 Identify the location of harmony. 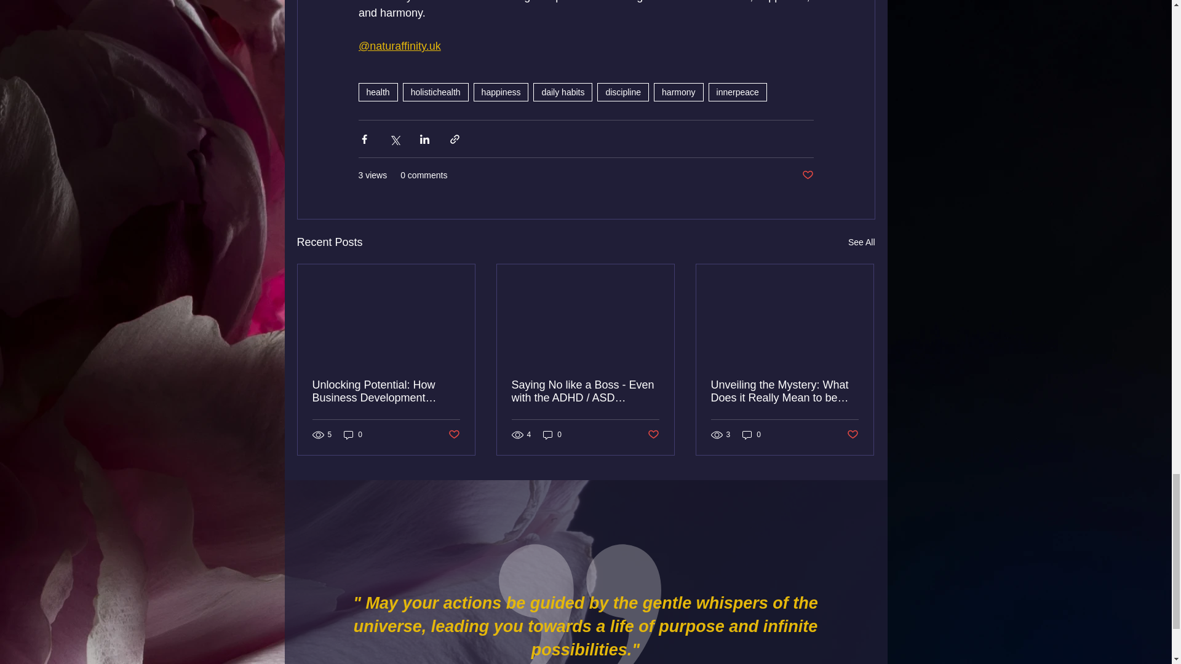
(678, 92).